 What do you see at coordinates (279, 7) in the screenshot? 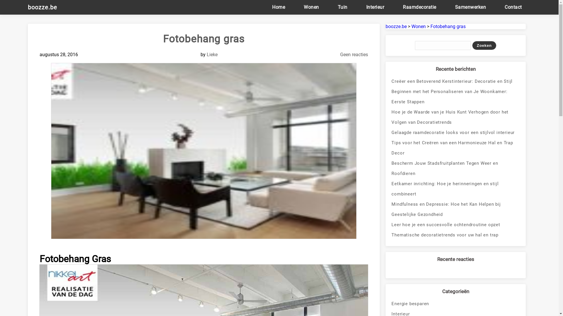
I see `Home` at bounding box center [279, 7].